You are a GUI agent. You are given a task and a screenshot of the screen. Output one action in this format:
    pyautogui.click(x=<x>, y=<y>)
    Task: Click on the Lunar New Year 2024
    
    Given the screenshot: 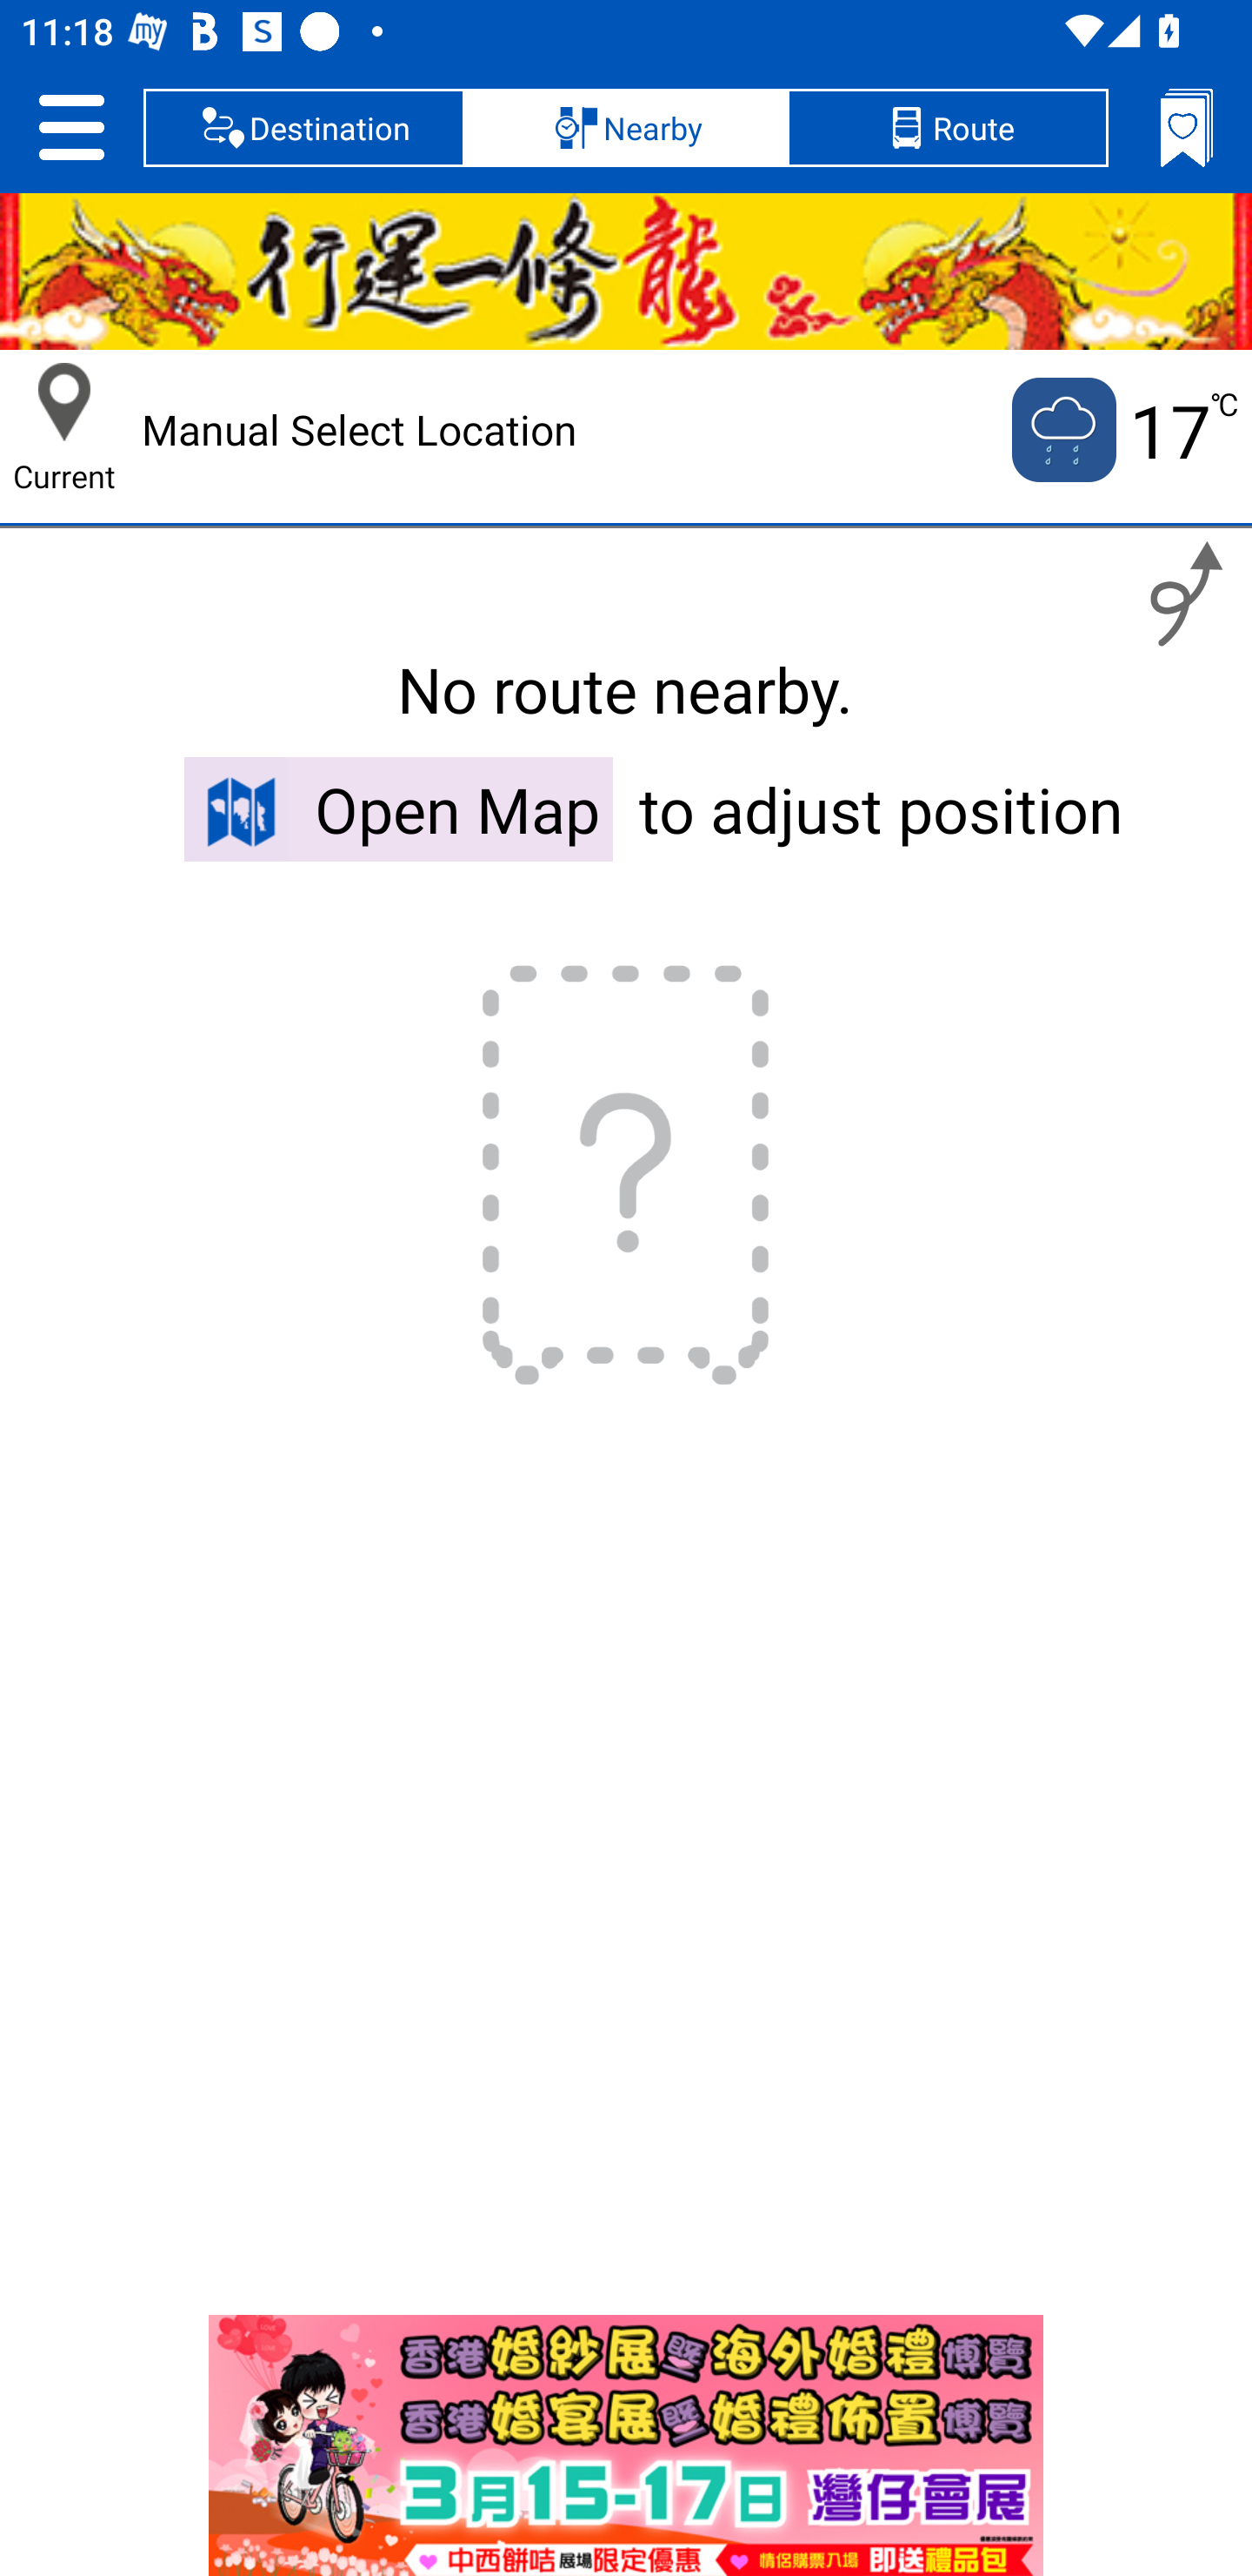 What is the action you would take?
    pyautogui.click(x=626, y=272)
    